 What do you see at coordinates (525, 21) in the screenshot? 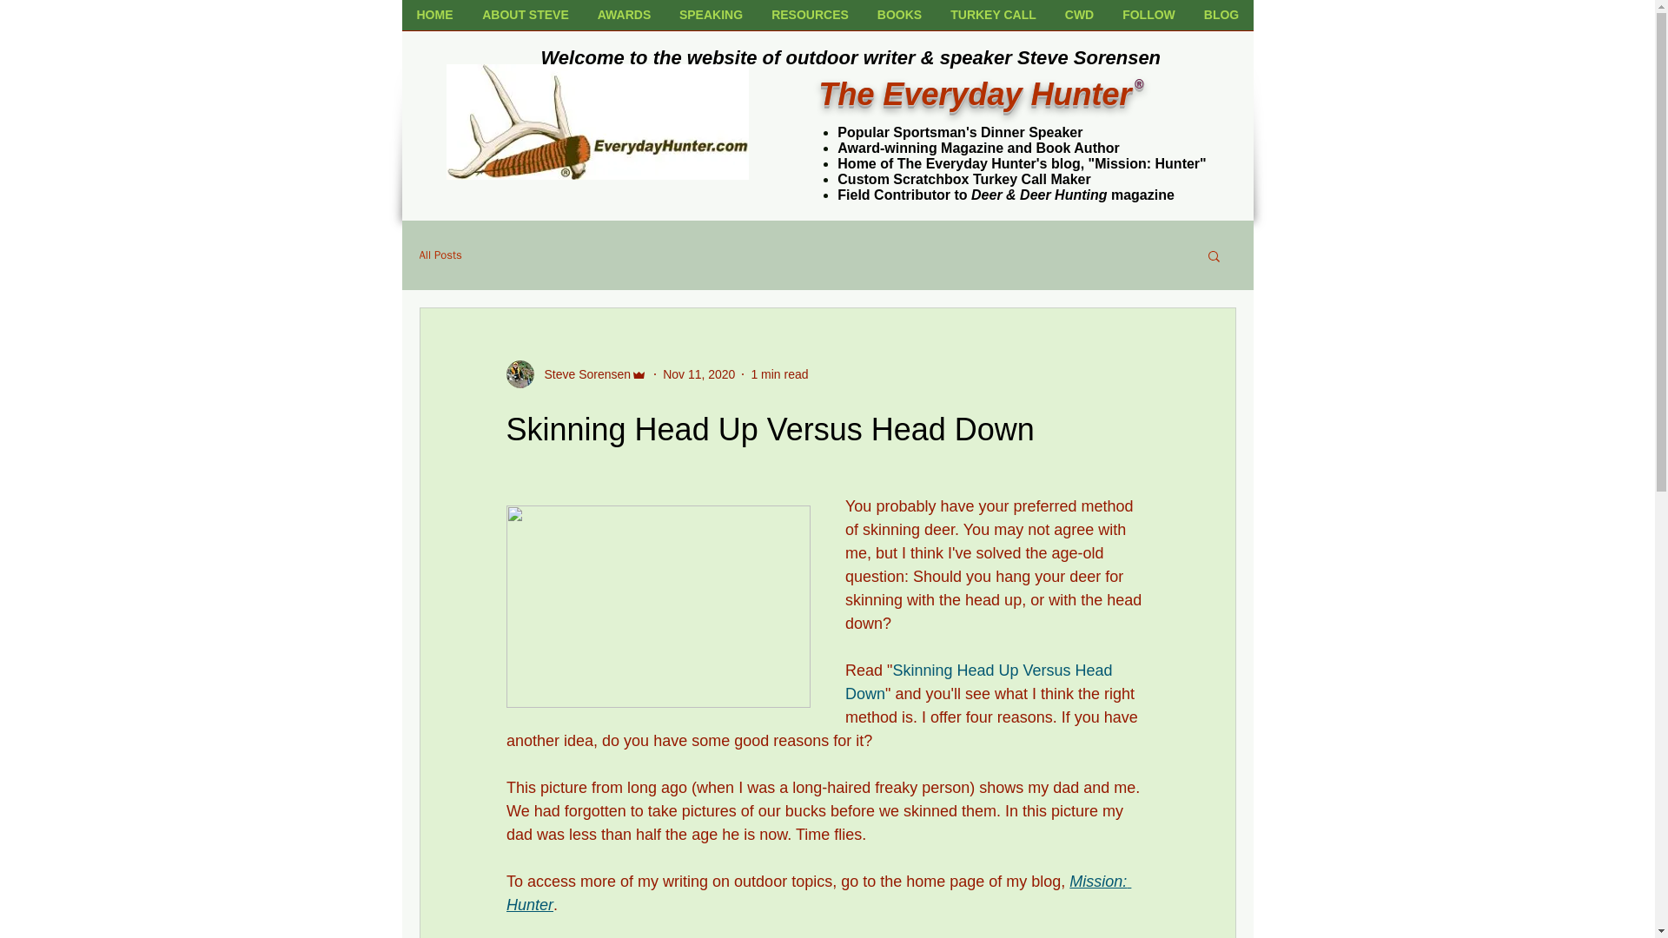
I see `ABOUT STEVE` at bounding box center [525, 21].